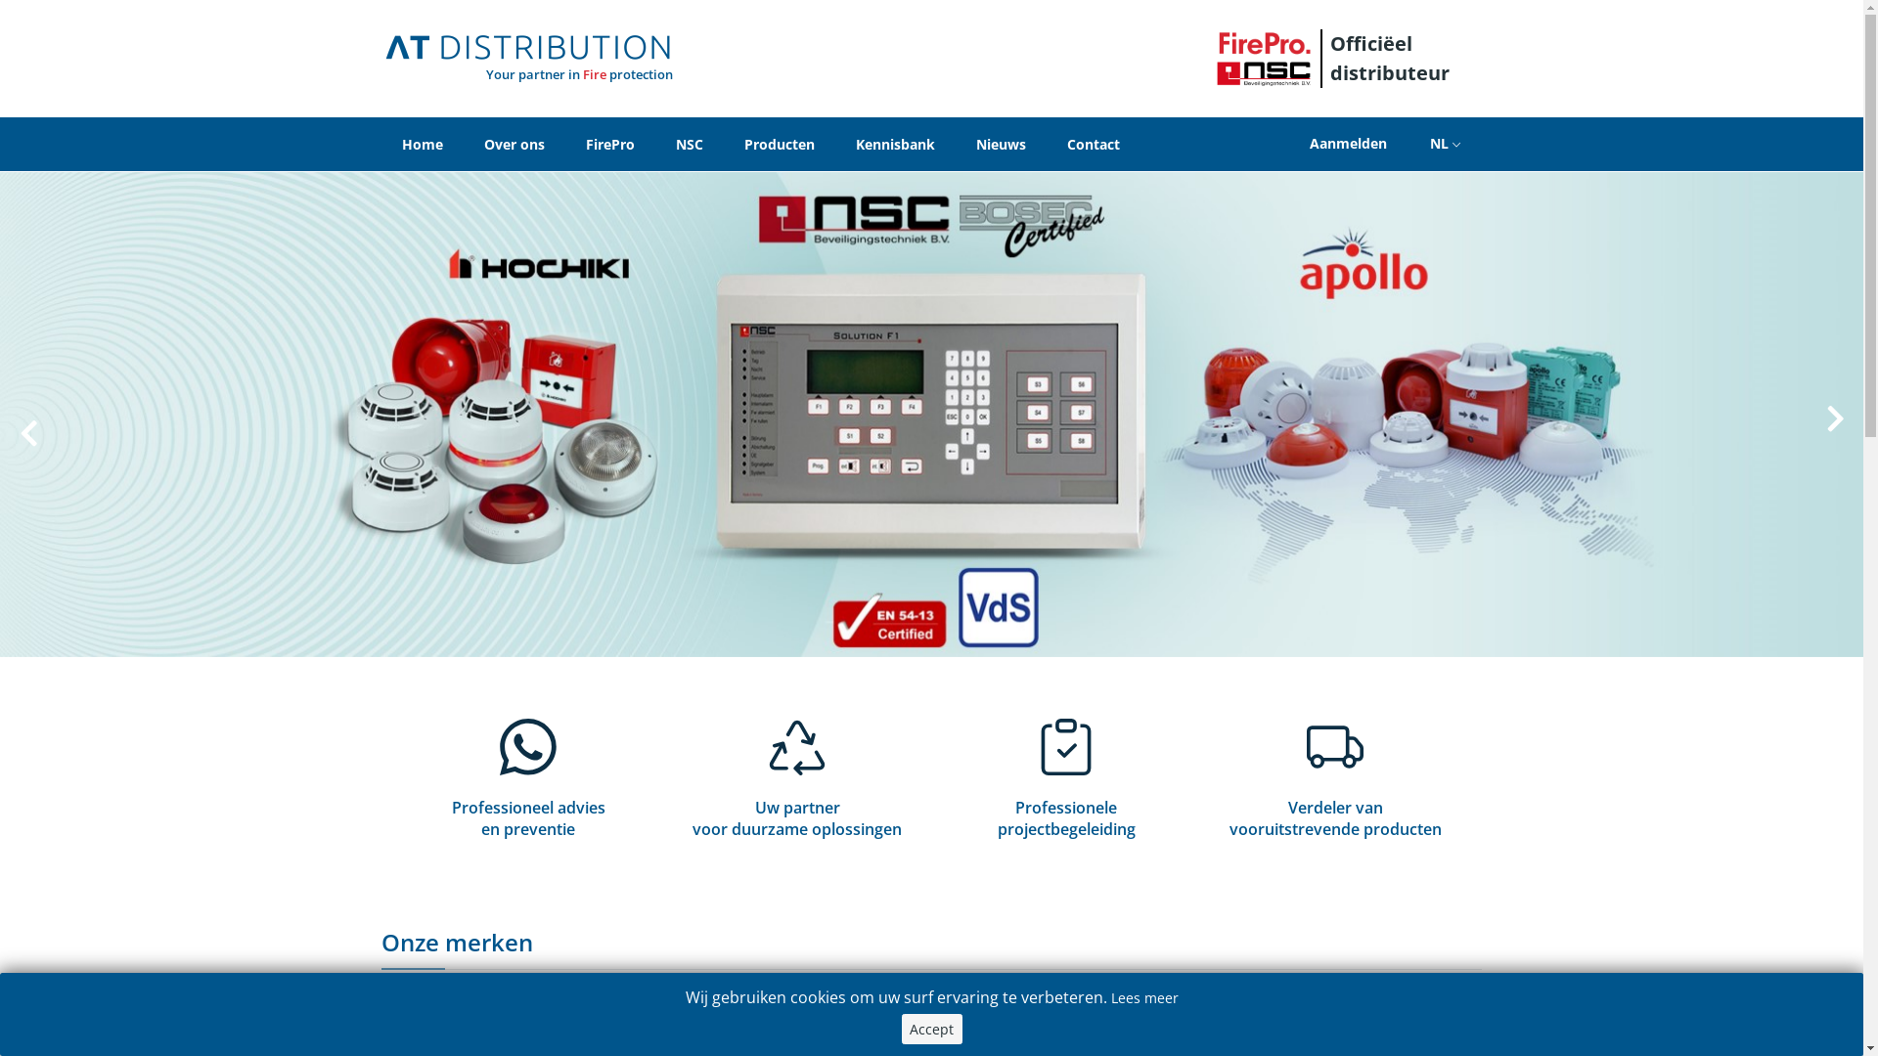 The width and height of the screenshot is (1878, 1056). Describe the element at coordinates (514, 145) in the screenshot. I see `Over ons` at that location.